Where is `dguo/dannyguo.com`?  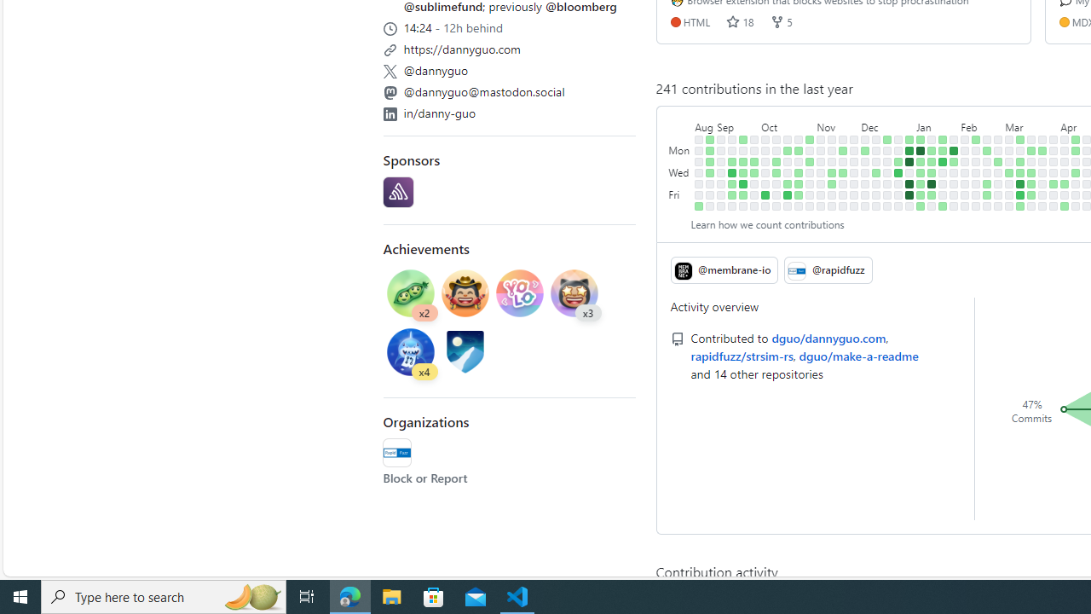 dguo/dannyguo.com is located at coordinates (828, 338).